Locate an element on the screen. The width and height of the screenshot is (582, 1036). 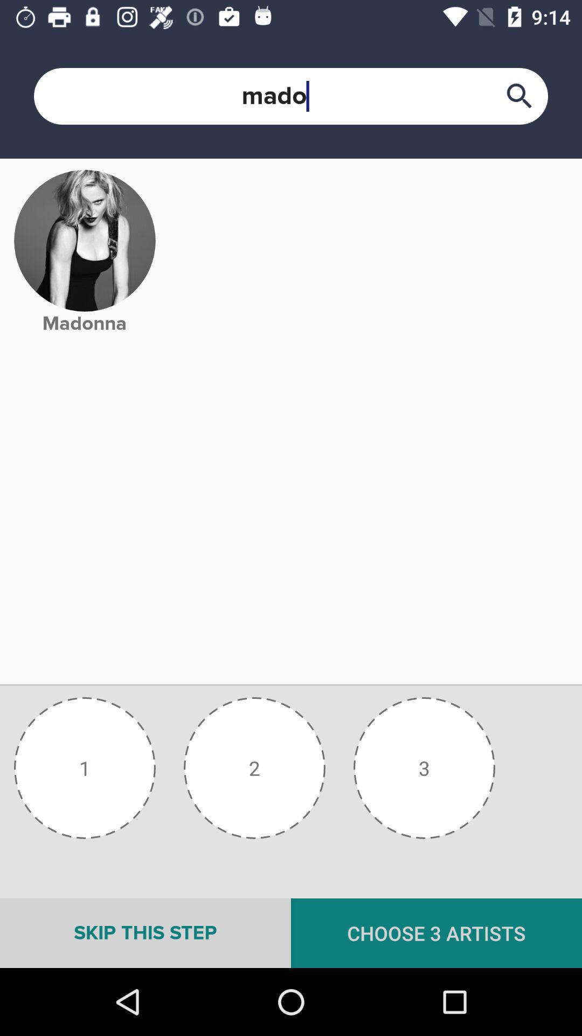
click on the dotted circle which has 2 on it is located at coordinates (254, 768).